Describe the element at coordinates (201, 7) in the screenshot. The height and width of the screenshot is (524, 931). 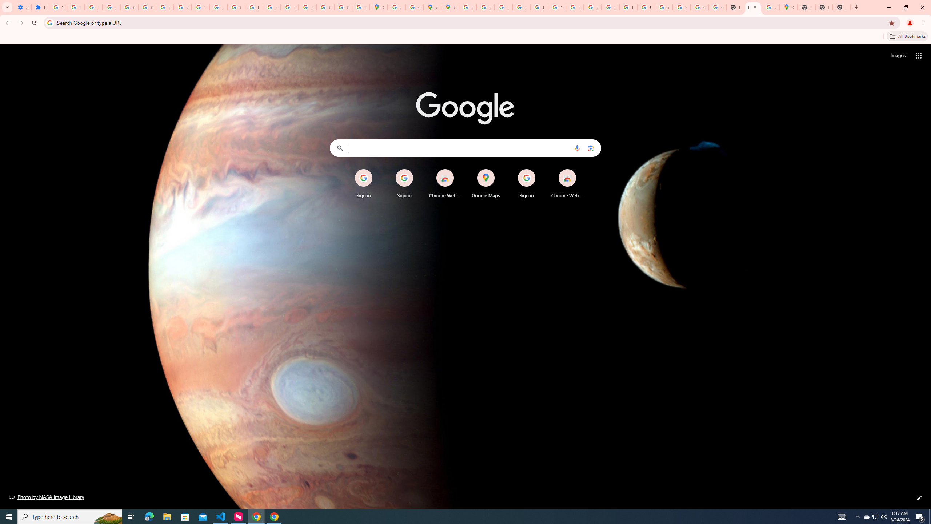
I see `YouTube` at that location.